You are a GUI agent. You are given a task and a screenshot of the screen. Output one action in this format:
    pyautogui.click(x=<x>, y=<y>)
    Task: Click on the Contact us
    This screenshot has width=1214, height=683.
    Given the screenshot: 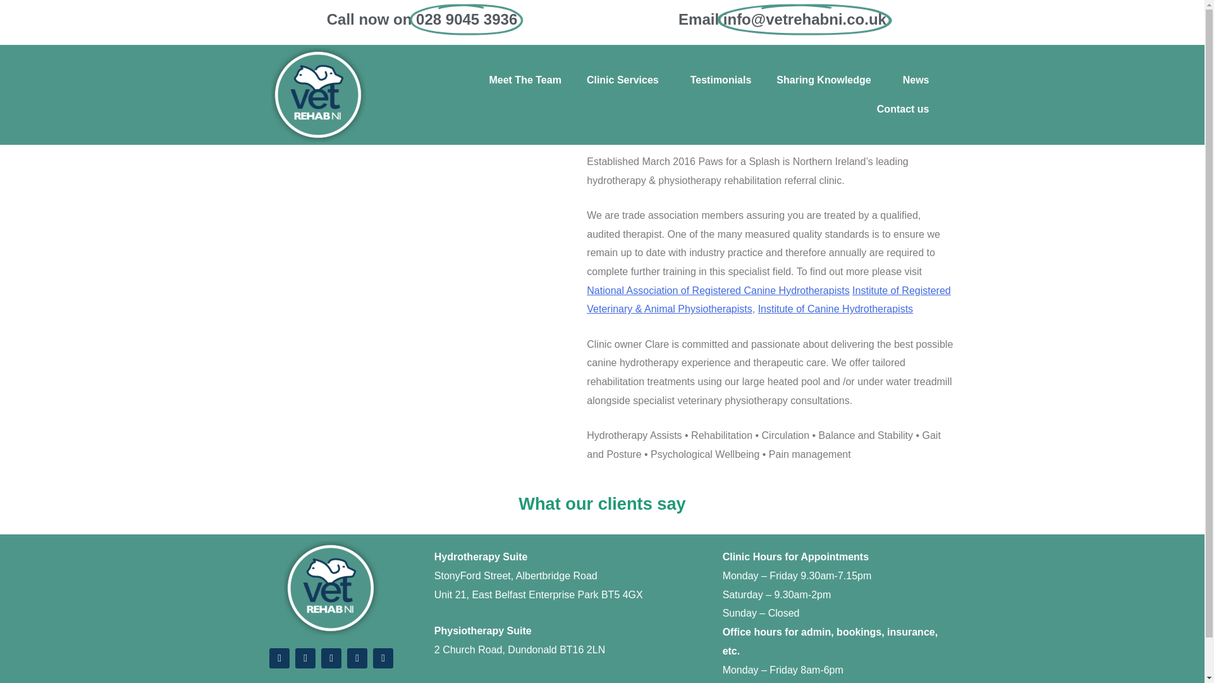 What is the action you would take?
    pyautogui.click(x=903, y=99)
    